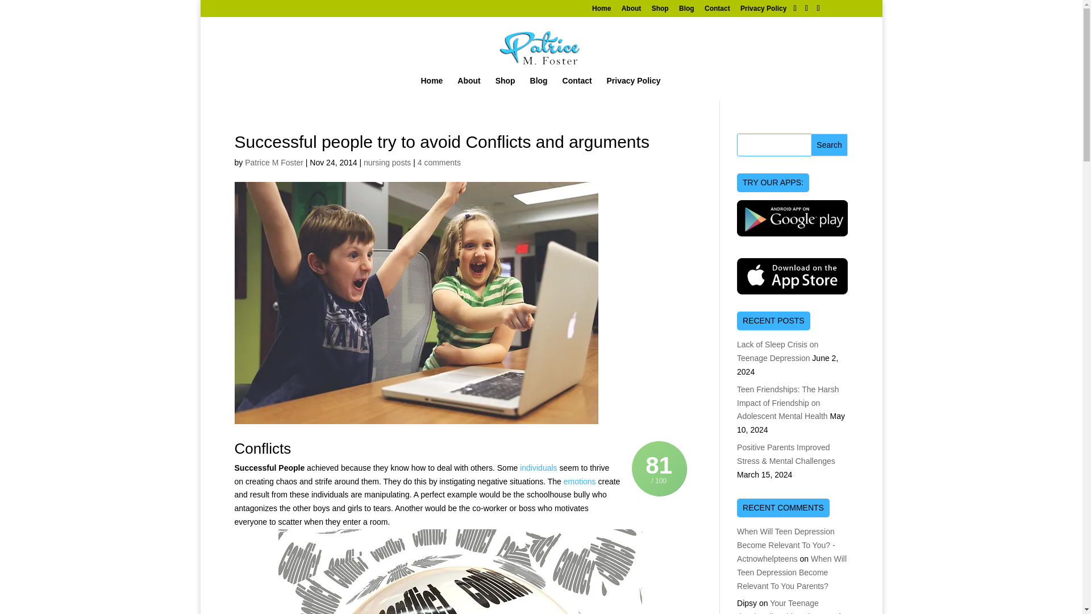 The image size is (1091, 614). Describe the element at coordinates (387, 162) in the screenshot. I see `nursing posts` at that location.